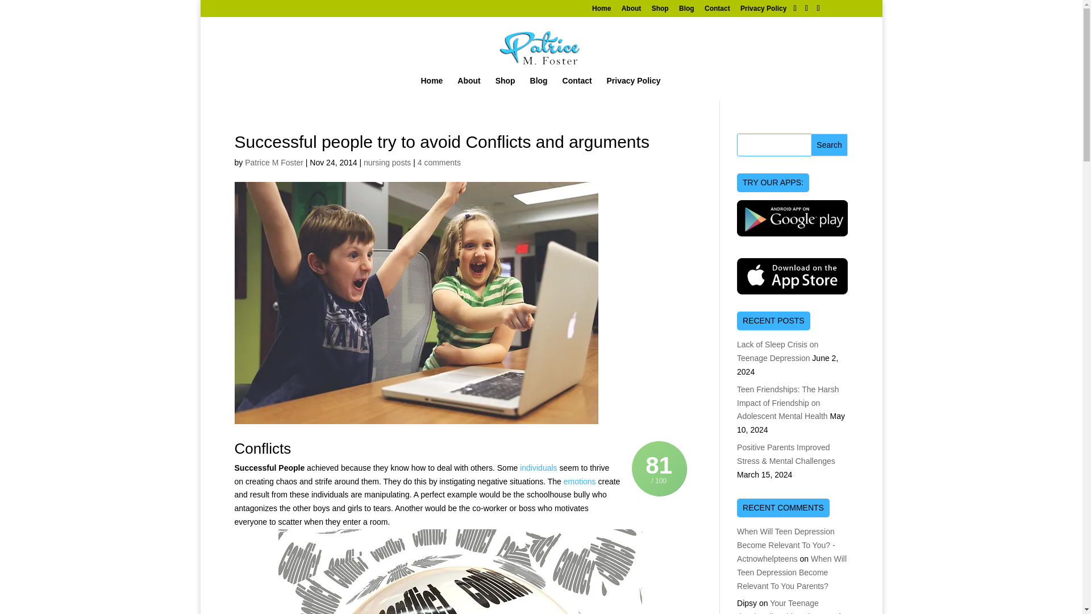 The image size is (1091, 614). Describe the element at coordinates (387, 162) in the screenshot. I see `nursing posts` at that location.